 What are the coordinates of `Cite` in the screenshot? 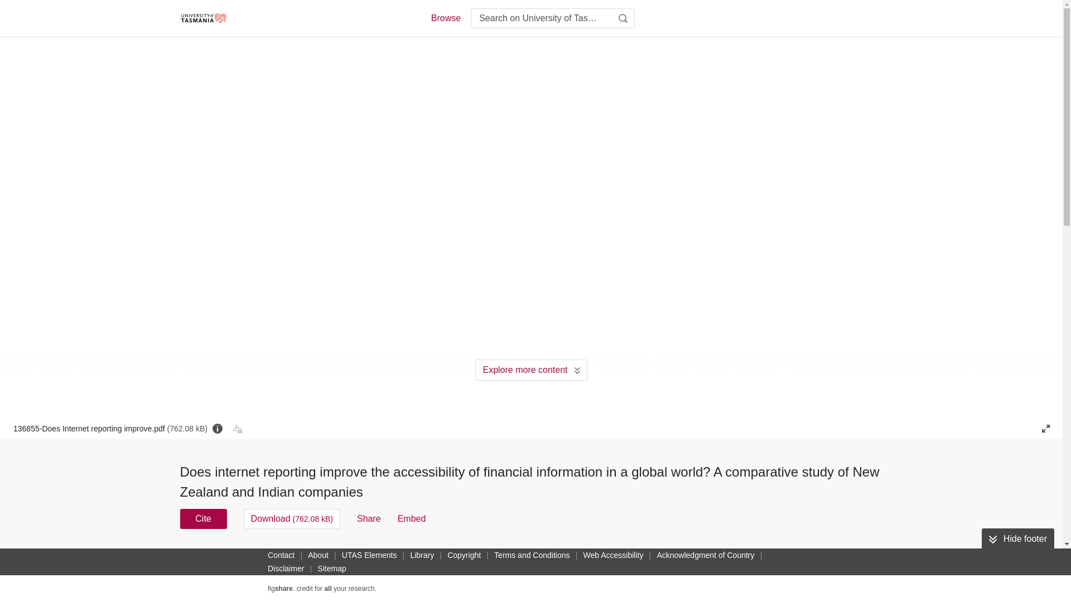 It's located at (203, 518).